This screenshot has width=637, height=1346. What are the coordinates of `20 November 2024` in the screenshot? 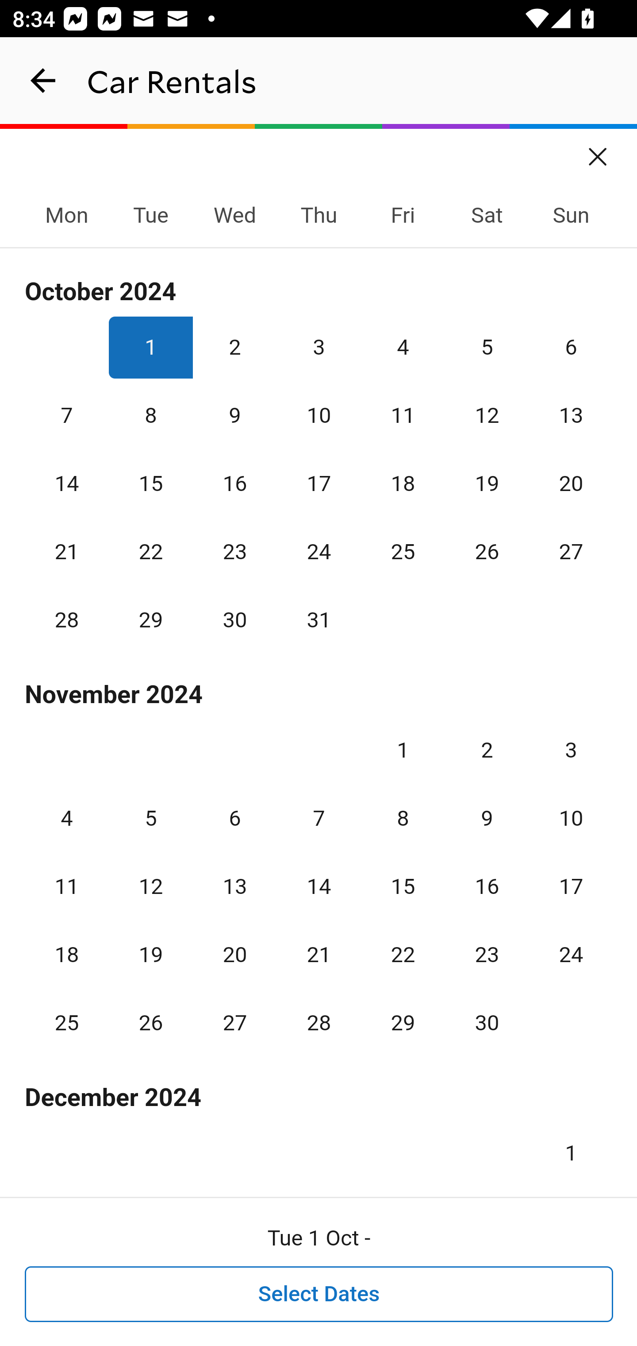 It's located at (234, 955).